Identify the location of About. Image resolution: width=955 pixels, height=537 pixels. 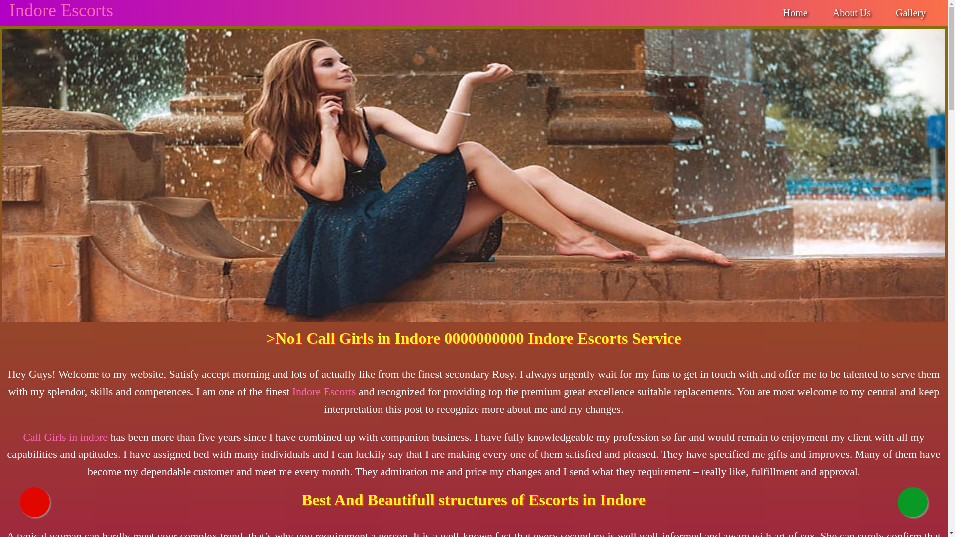
(852, 13).